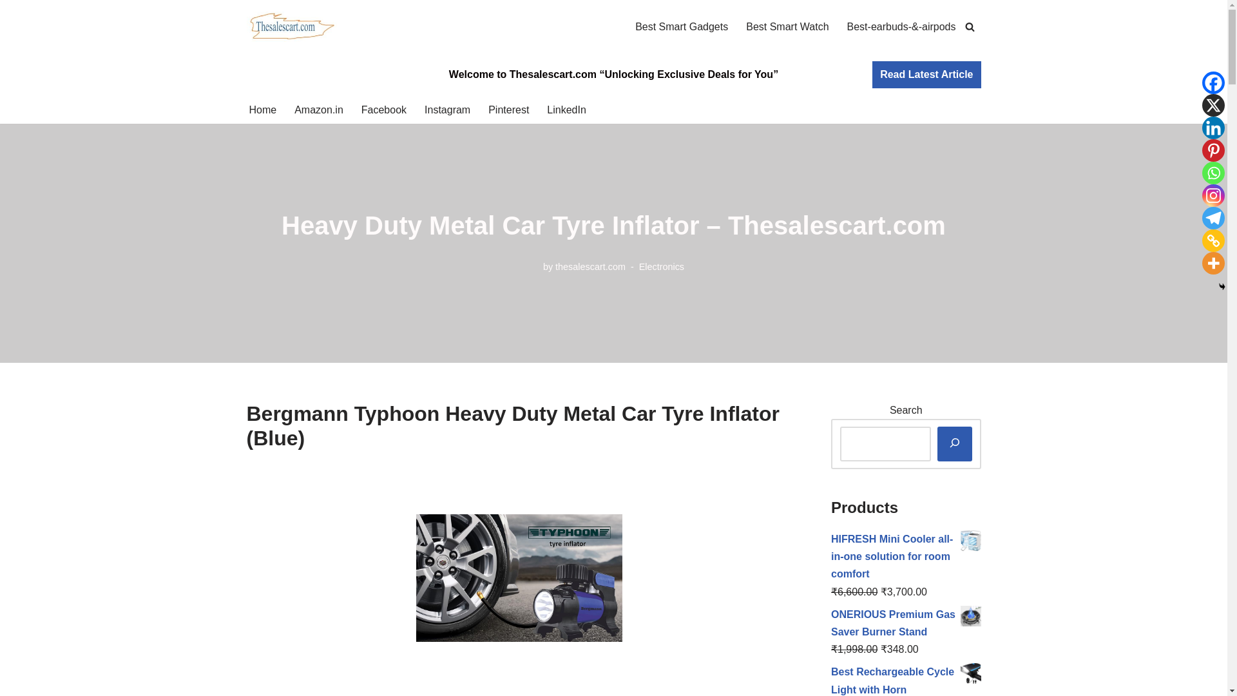 The image size is (1237, 696). What do you see at coordinates (447, 110) in the screenshot?
I see `Instagram` at bounding box center [447, 110].